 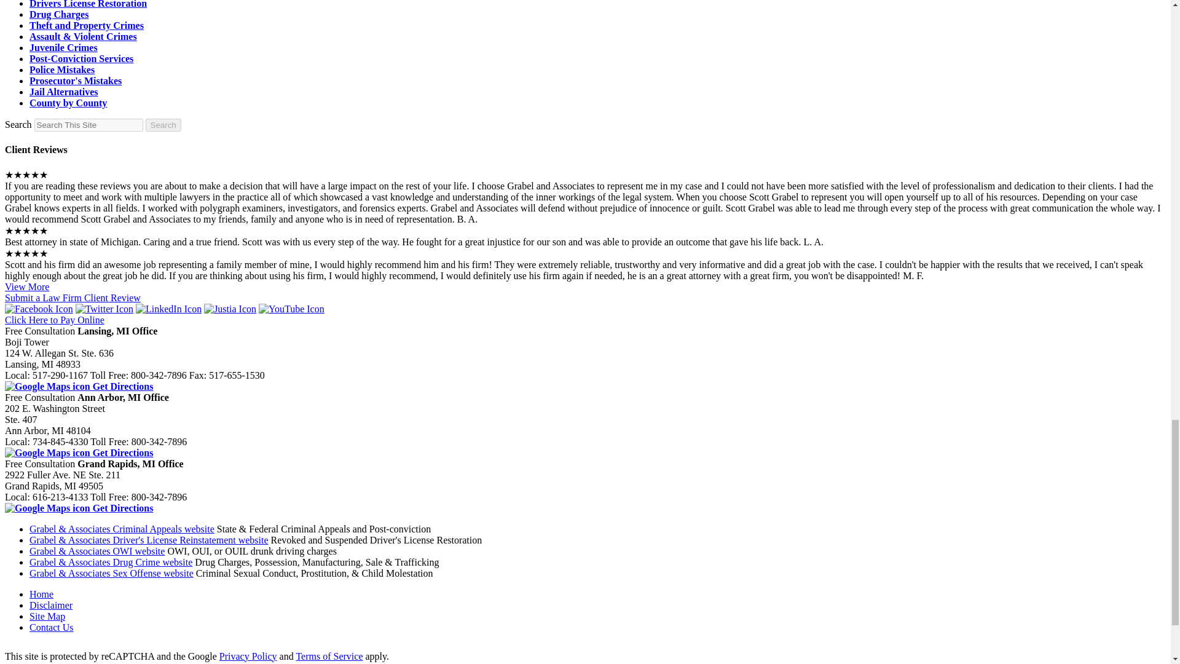 I want to click on YouTube, so click(x=291, y=309).